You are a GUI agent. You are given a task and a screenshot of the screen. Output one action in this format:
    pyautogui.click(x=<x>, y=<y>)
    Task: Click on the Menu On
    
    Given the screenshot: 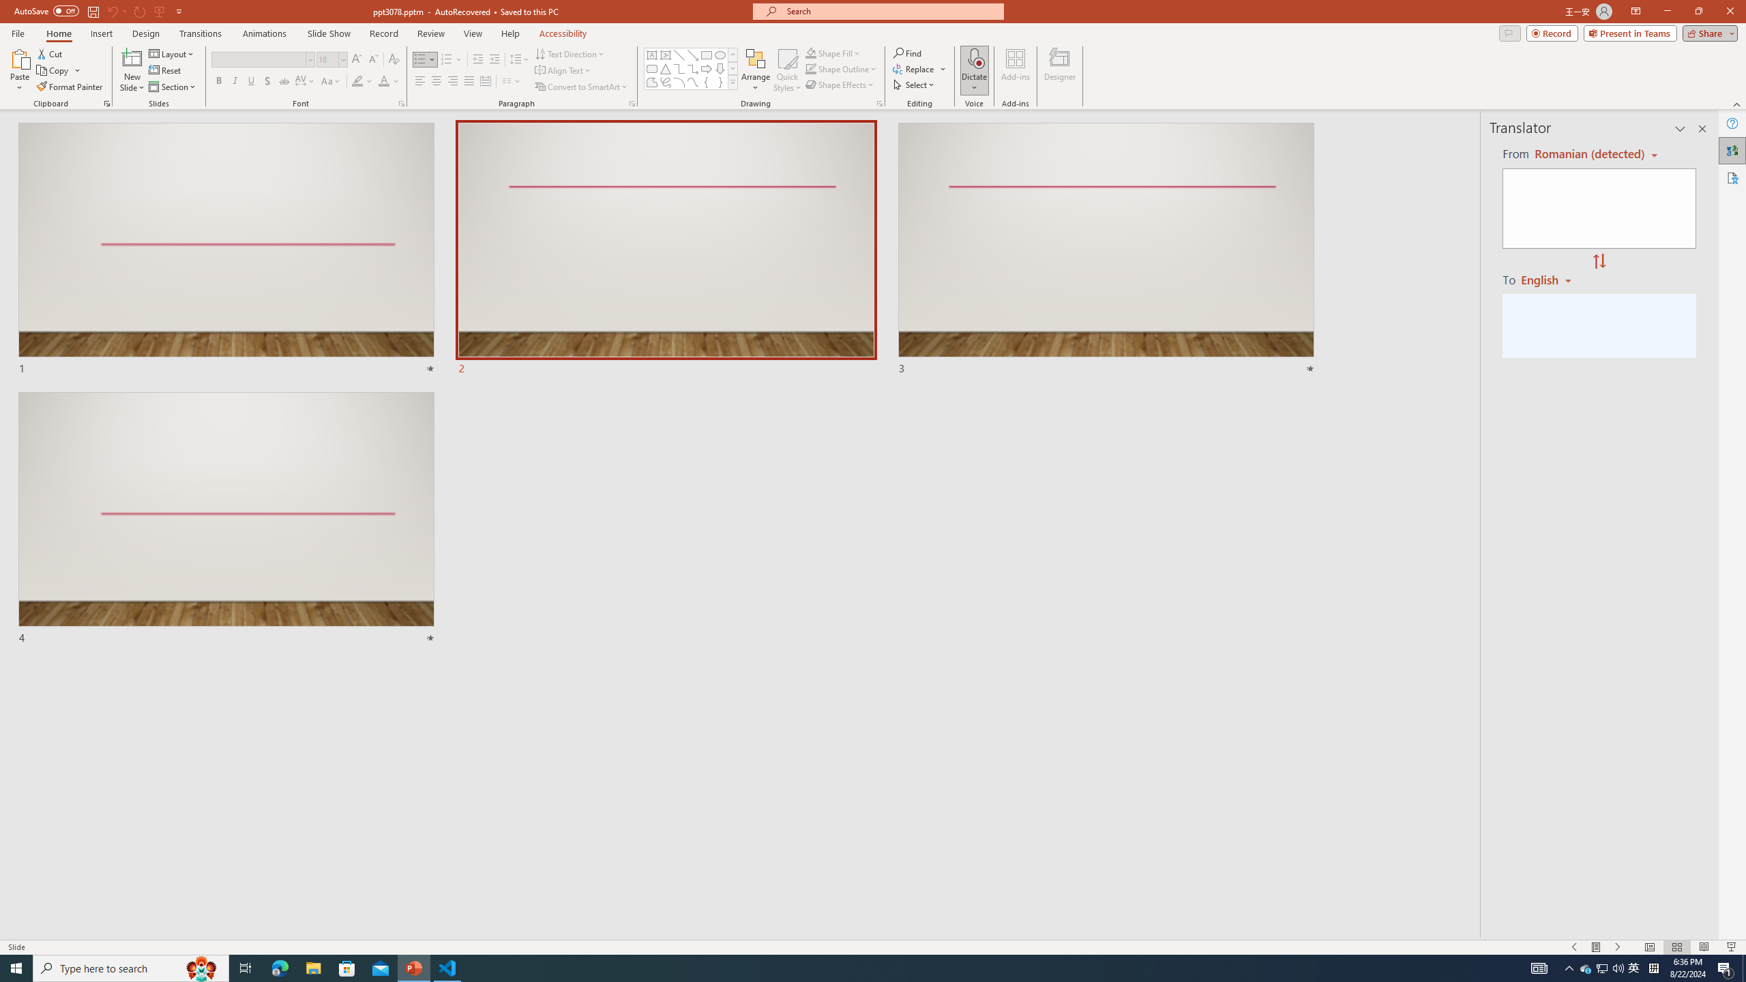 What is the action you would take?
    pyautogui.click(x=1596, y=947)
    